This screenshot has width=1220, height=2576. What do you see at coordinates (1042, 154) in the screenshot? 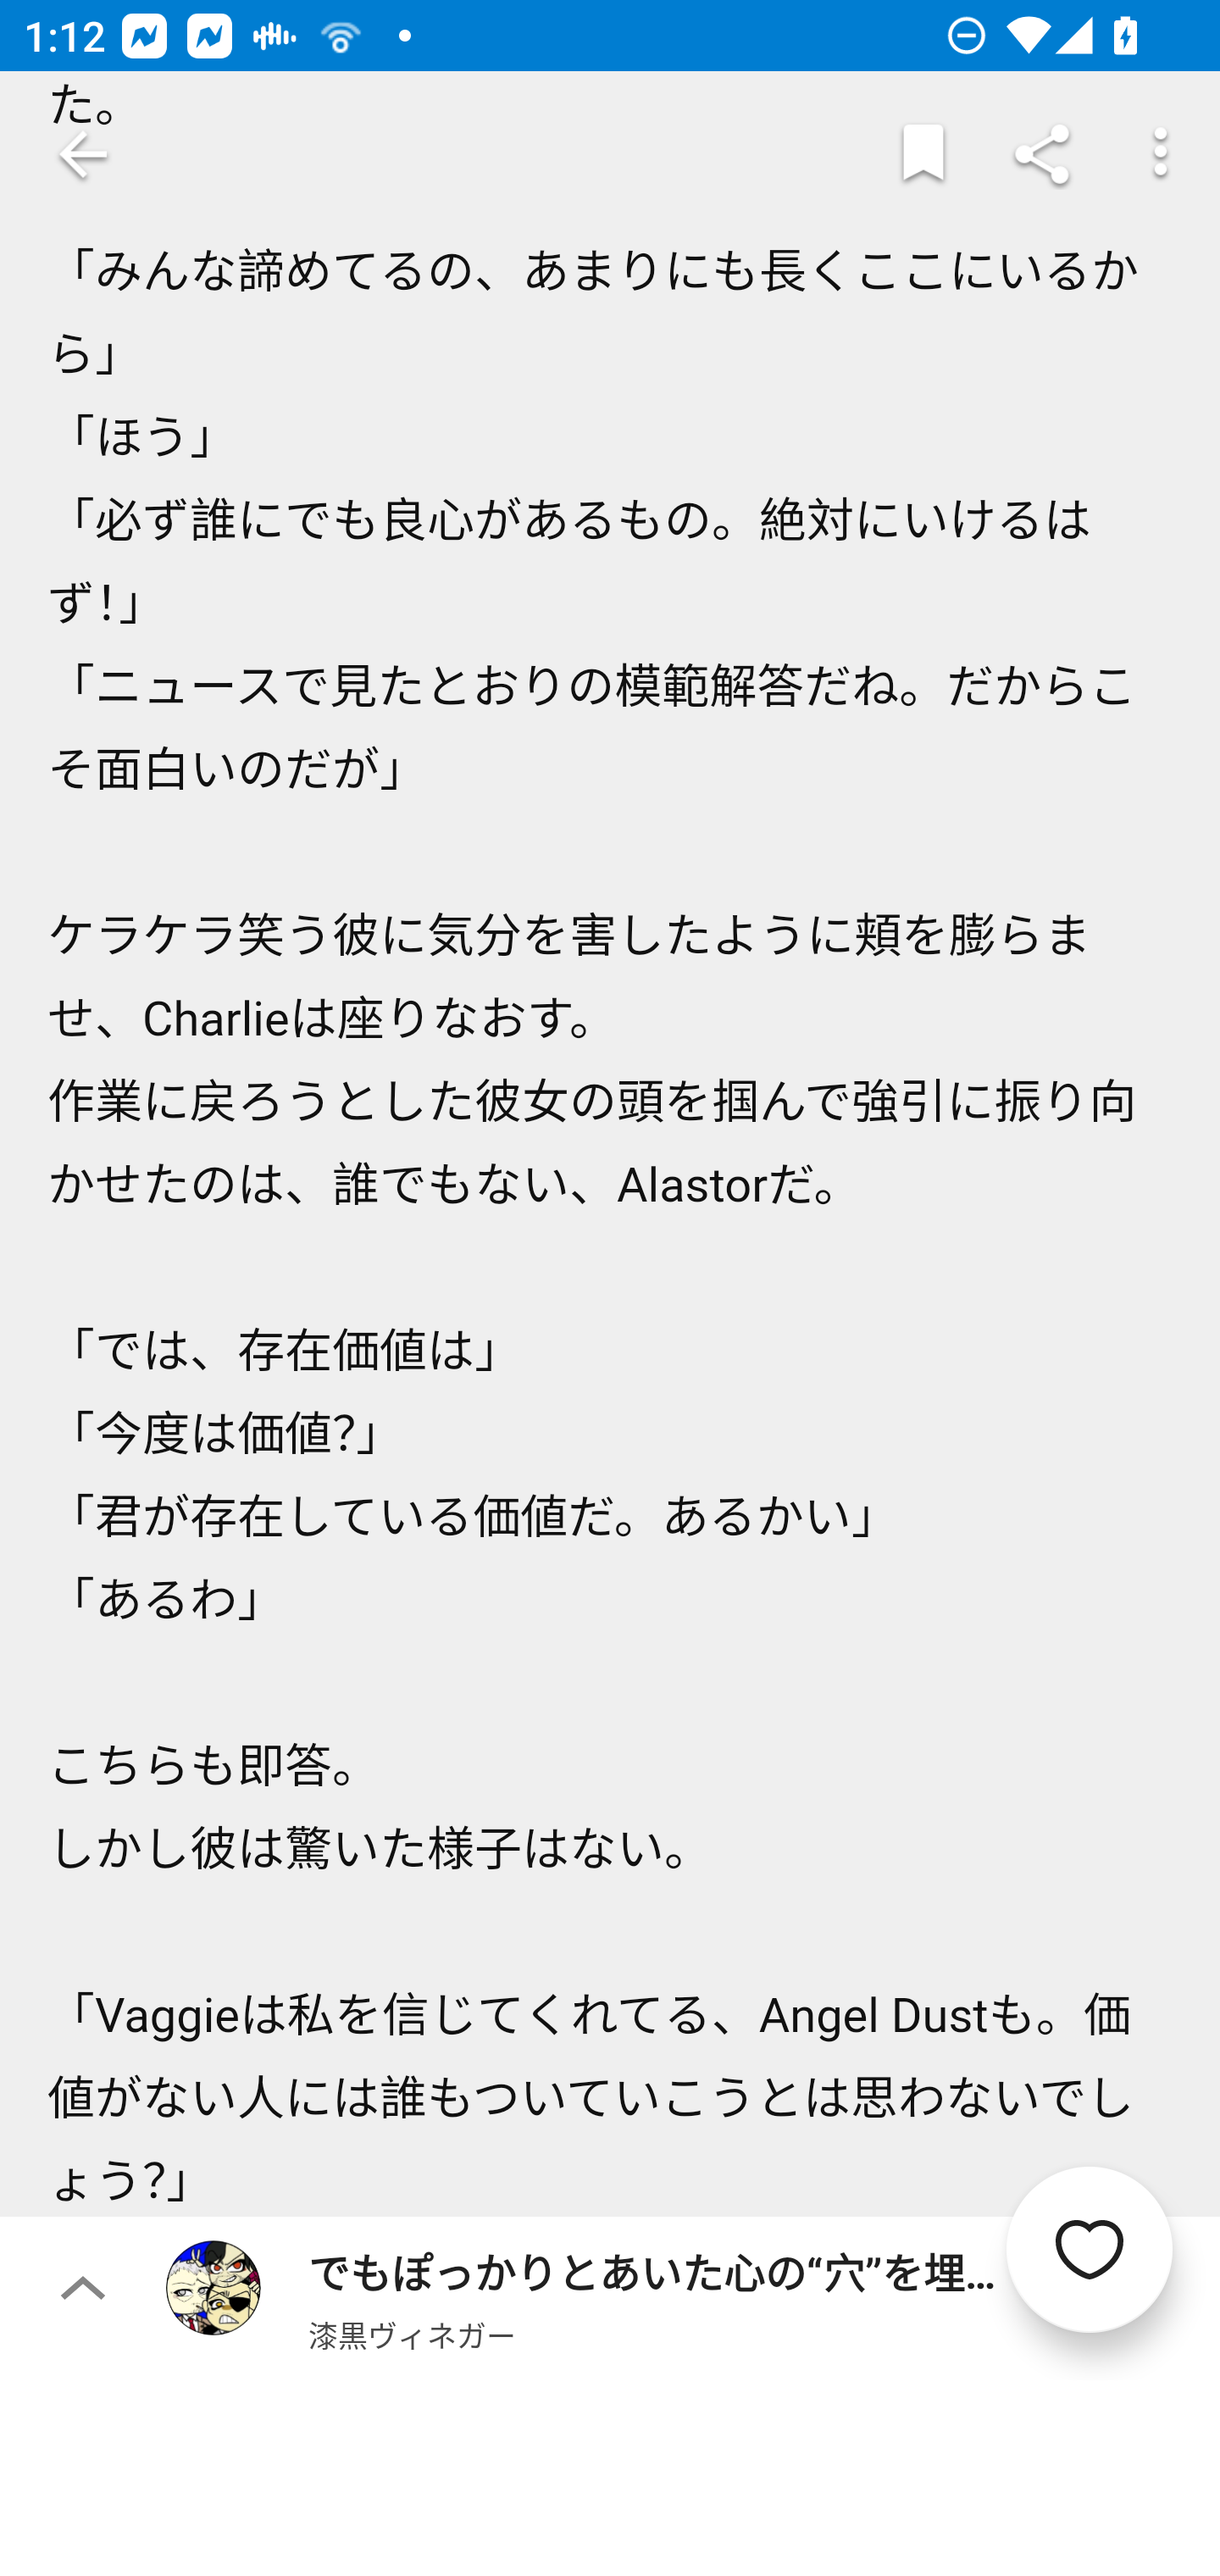
I see `Share` at bounding box center [1042, 154].